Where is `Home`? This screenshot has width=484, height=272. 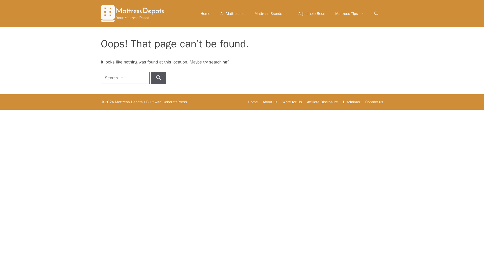 Home is located at coordinates (253, 102).